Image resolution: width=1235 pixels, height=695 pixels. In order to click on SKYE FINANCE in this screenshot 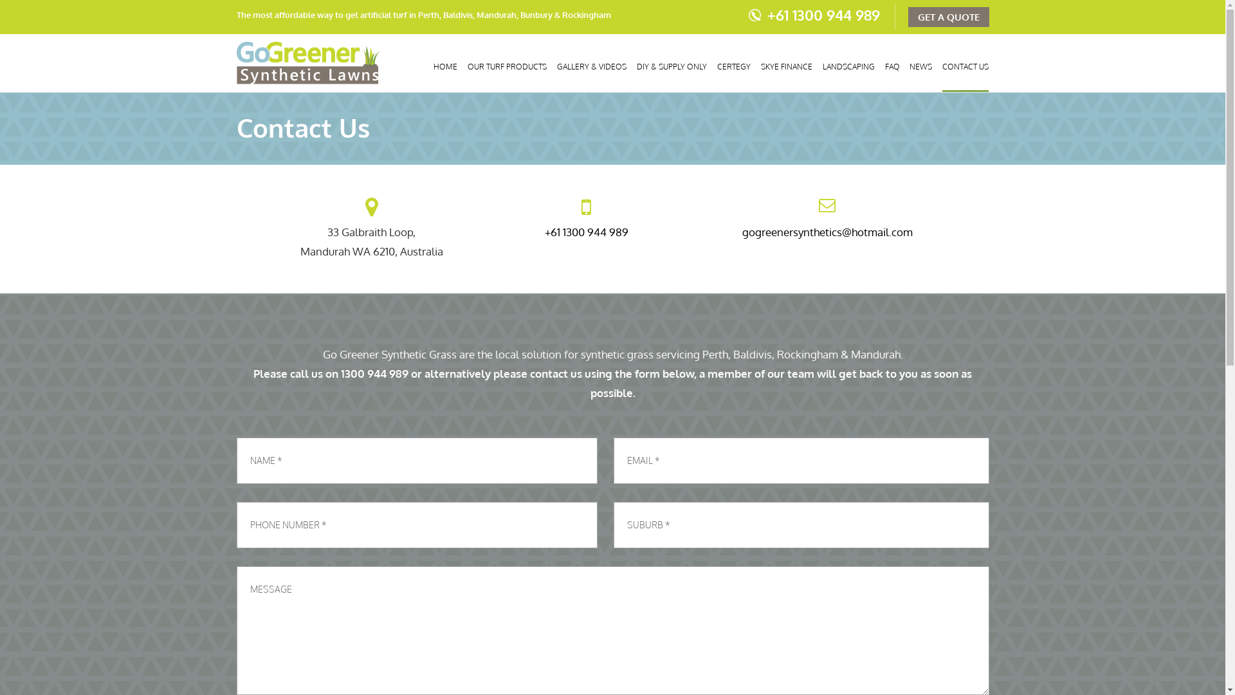, I will do `click(787, 72)`.